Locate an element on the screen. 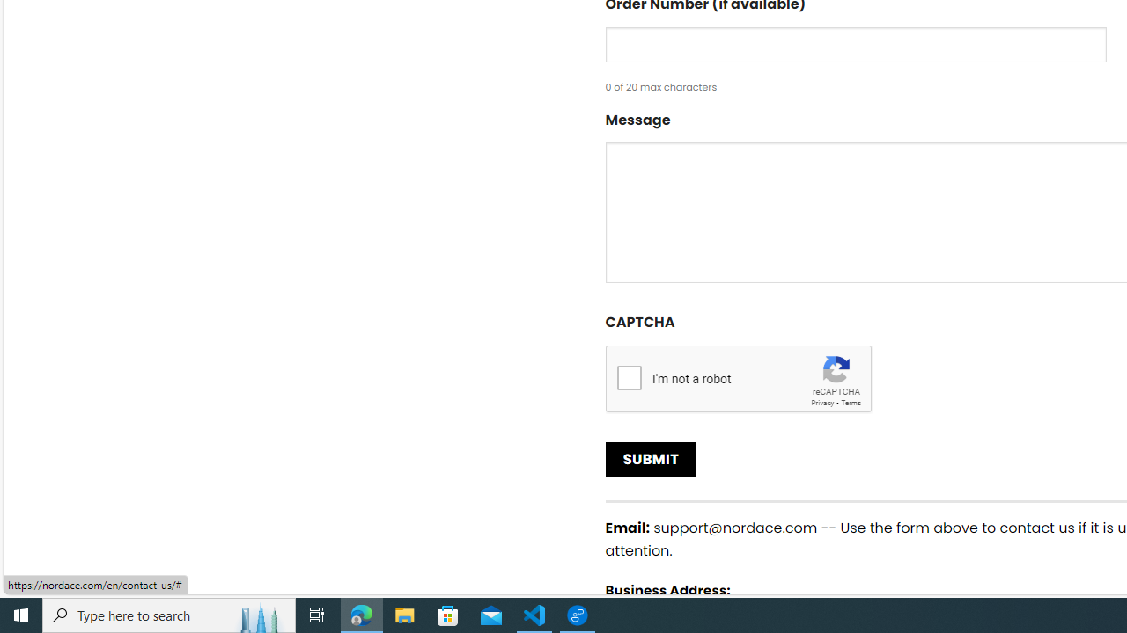 The width and height of the screenshot is (1127, 633). Terms is located at coordinates (851, 403).